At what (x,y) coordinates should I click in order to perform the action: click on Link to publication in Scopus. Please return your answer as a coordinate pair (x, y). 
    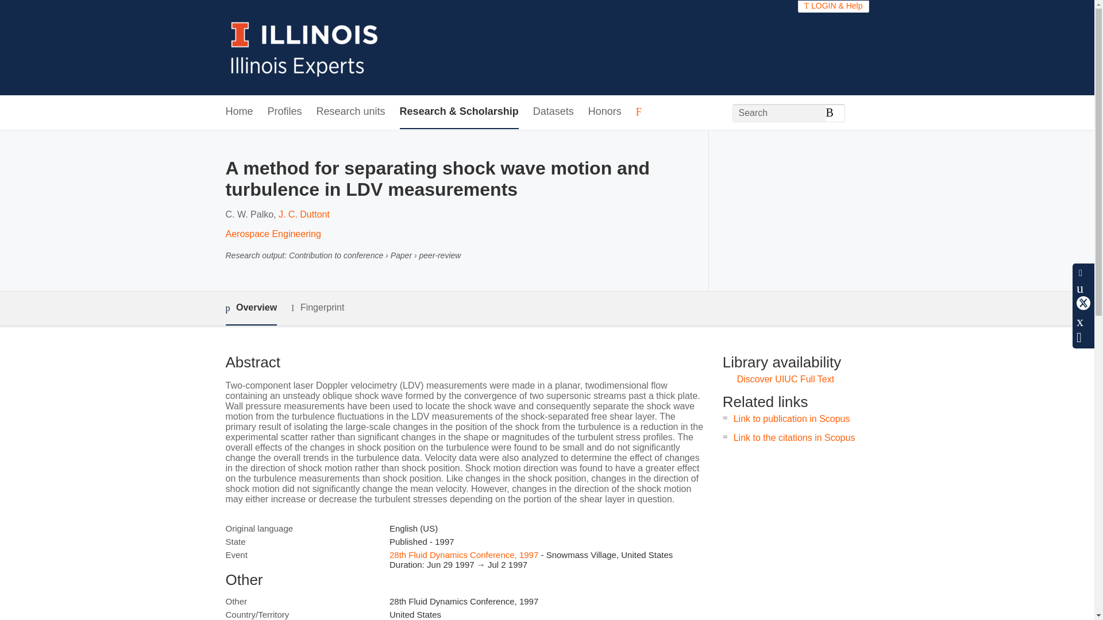
    Looking at the image, I should click on (792, 418).